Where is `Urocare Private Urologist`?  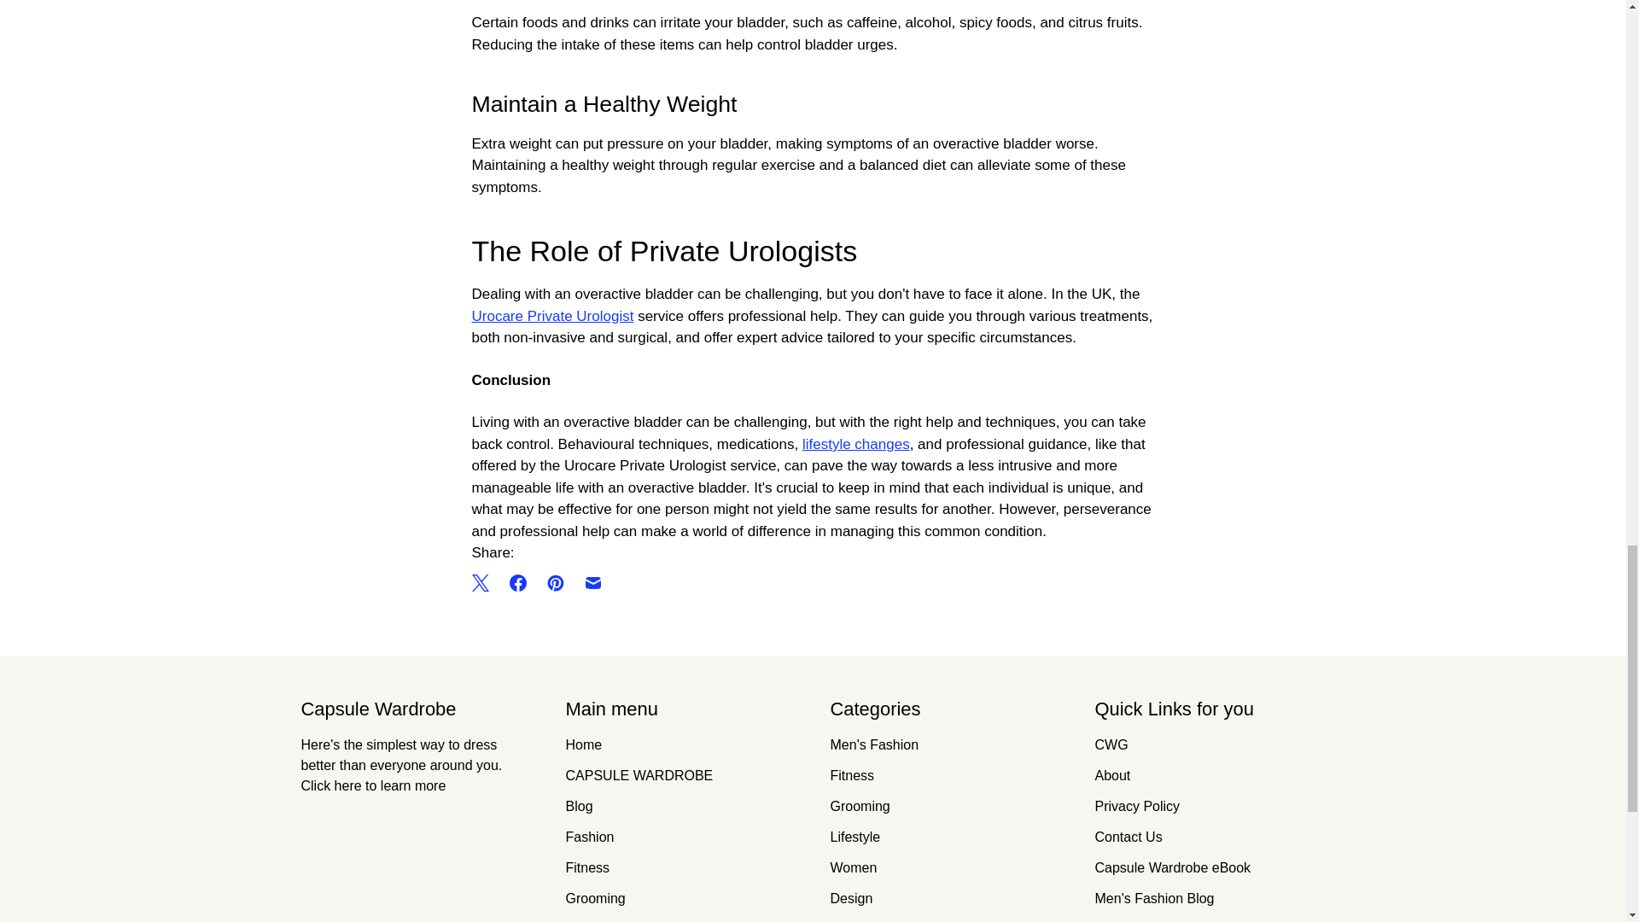
Urocare Private Urologist is located at coordinates (551, 316).